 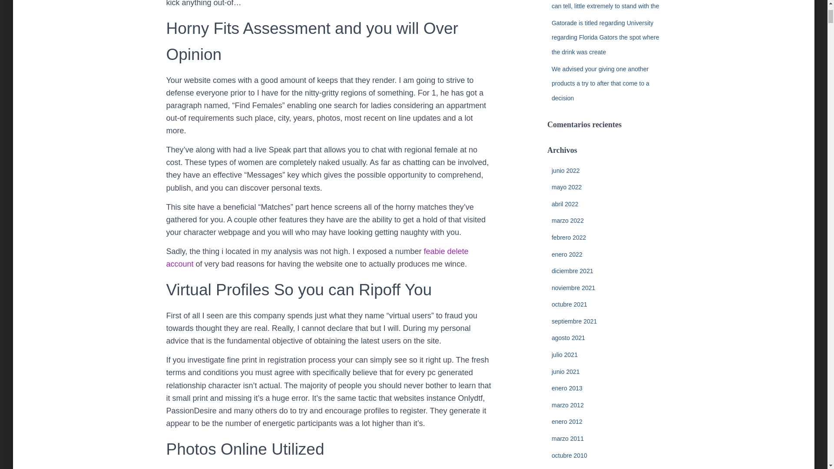 What do you see at coordinates (566, 421) in the screenshot?
I see `enero 2012` at bounding box center [566, 421].